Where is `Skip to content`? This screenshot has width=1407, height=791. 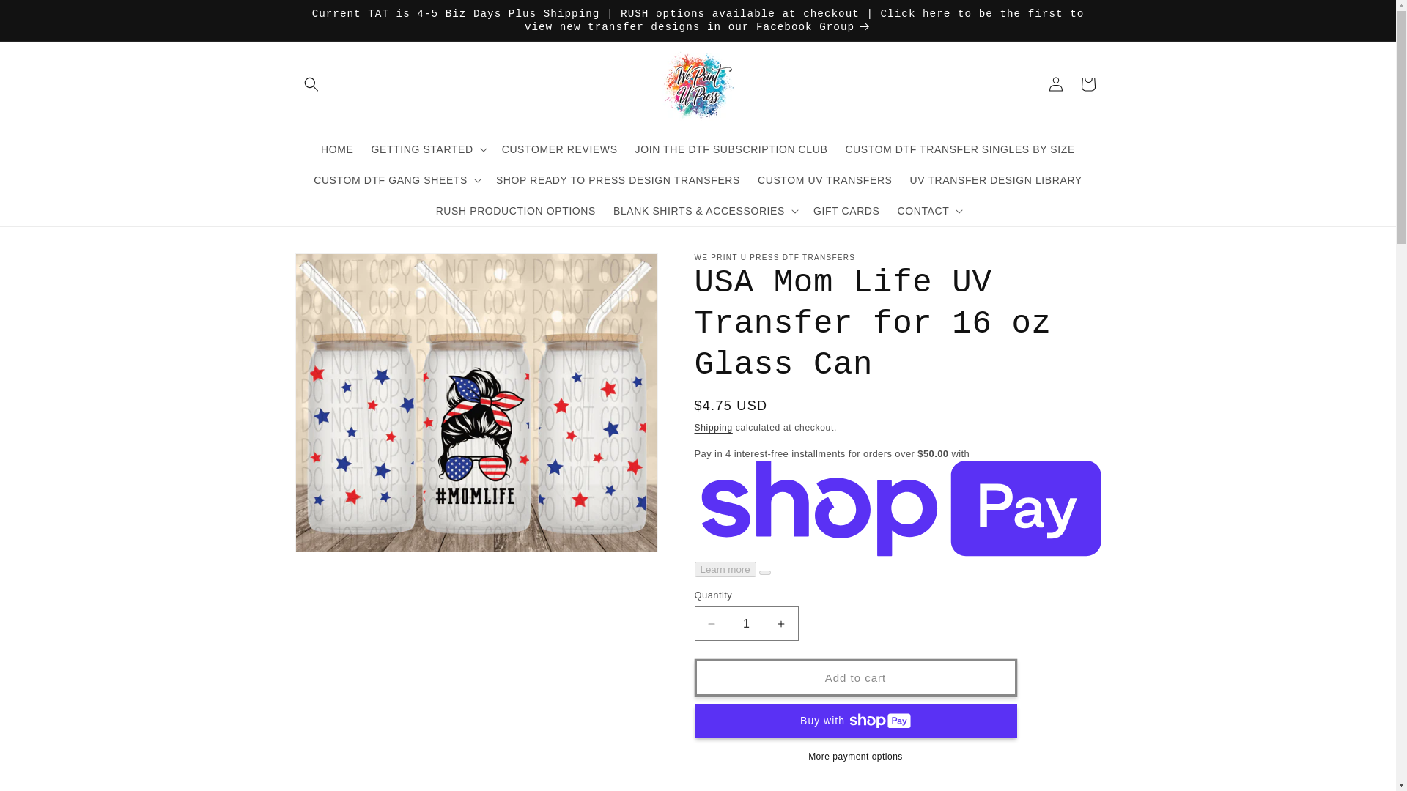
Skip to content is located at coordinates (45, 18).